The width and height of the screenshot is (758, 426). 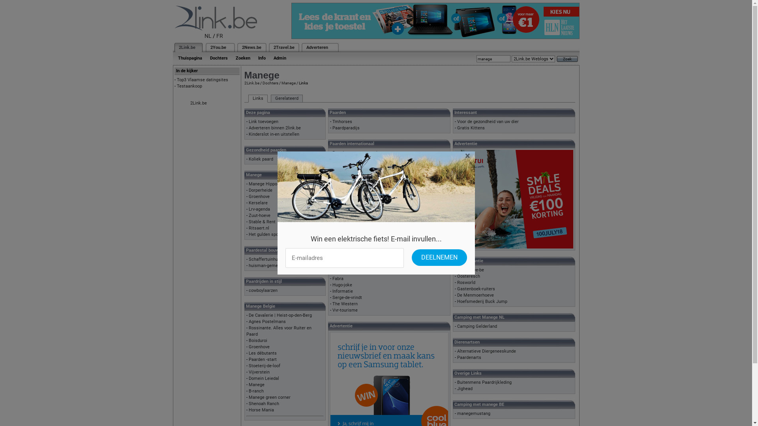 I want to click on Serge-de-vrindt, so click(x=347, y=297).